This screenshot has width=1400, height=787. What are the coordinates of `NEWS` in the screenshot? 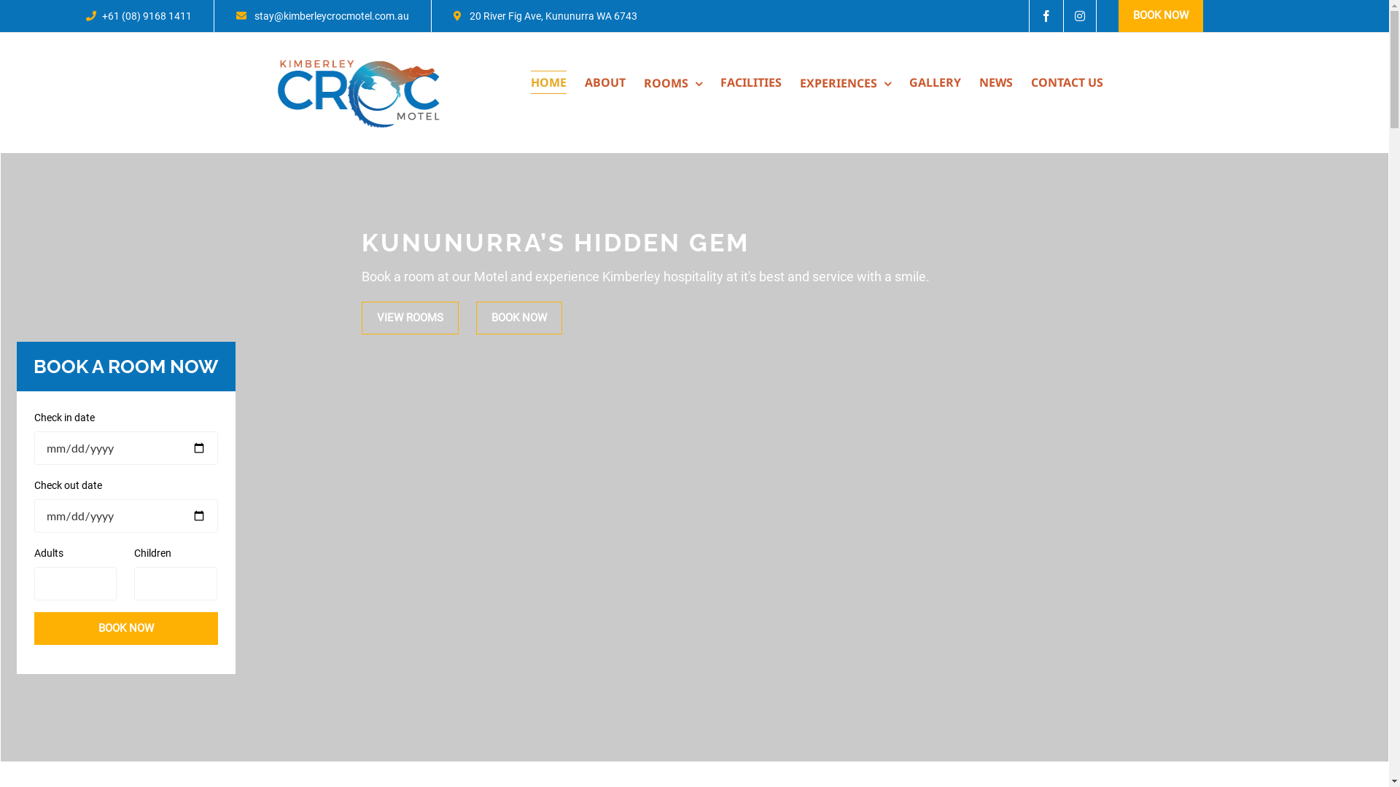 It's located at (995, 82).